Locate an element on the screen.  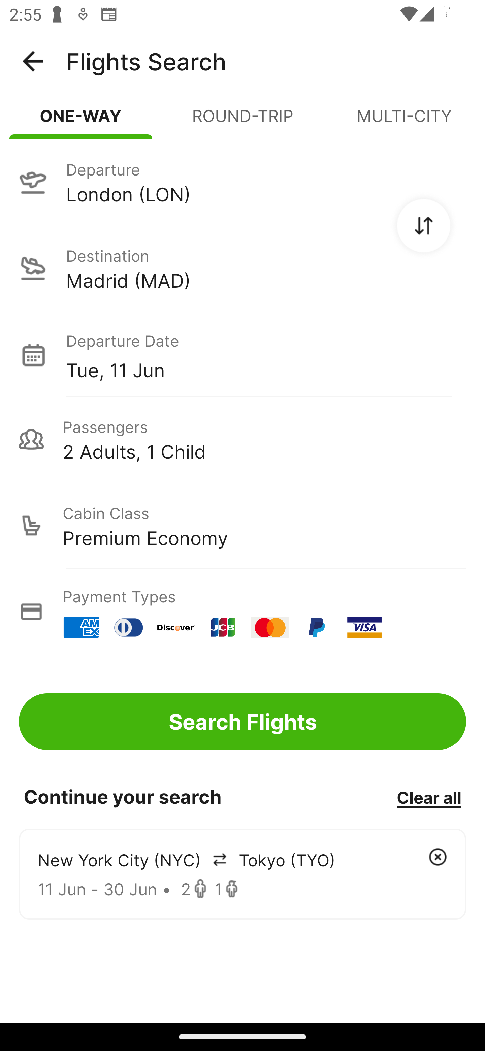
Payment Types is located at coordinates (243, 612).